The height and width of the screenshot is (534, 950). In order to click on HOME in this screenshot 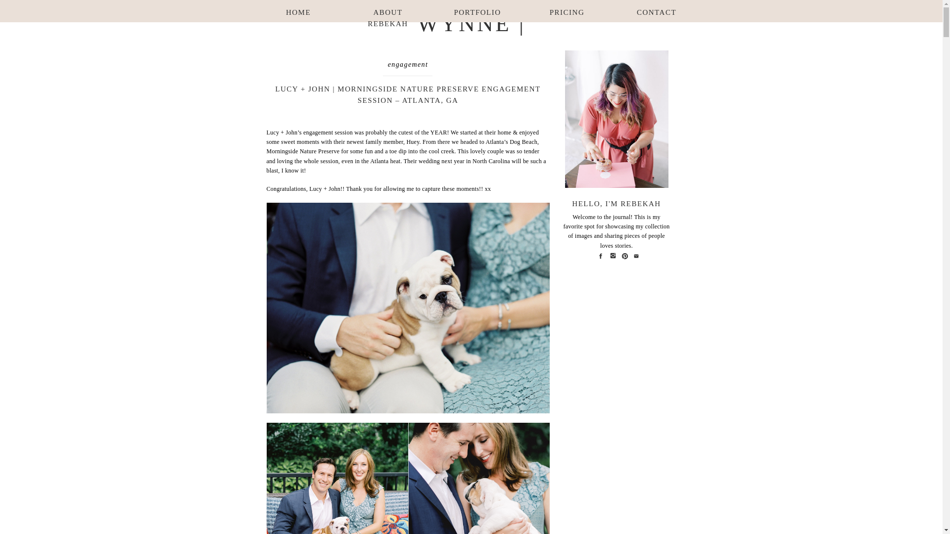, I will do `click(298, 11)`.